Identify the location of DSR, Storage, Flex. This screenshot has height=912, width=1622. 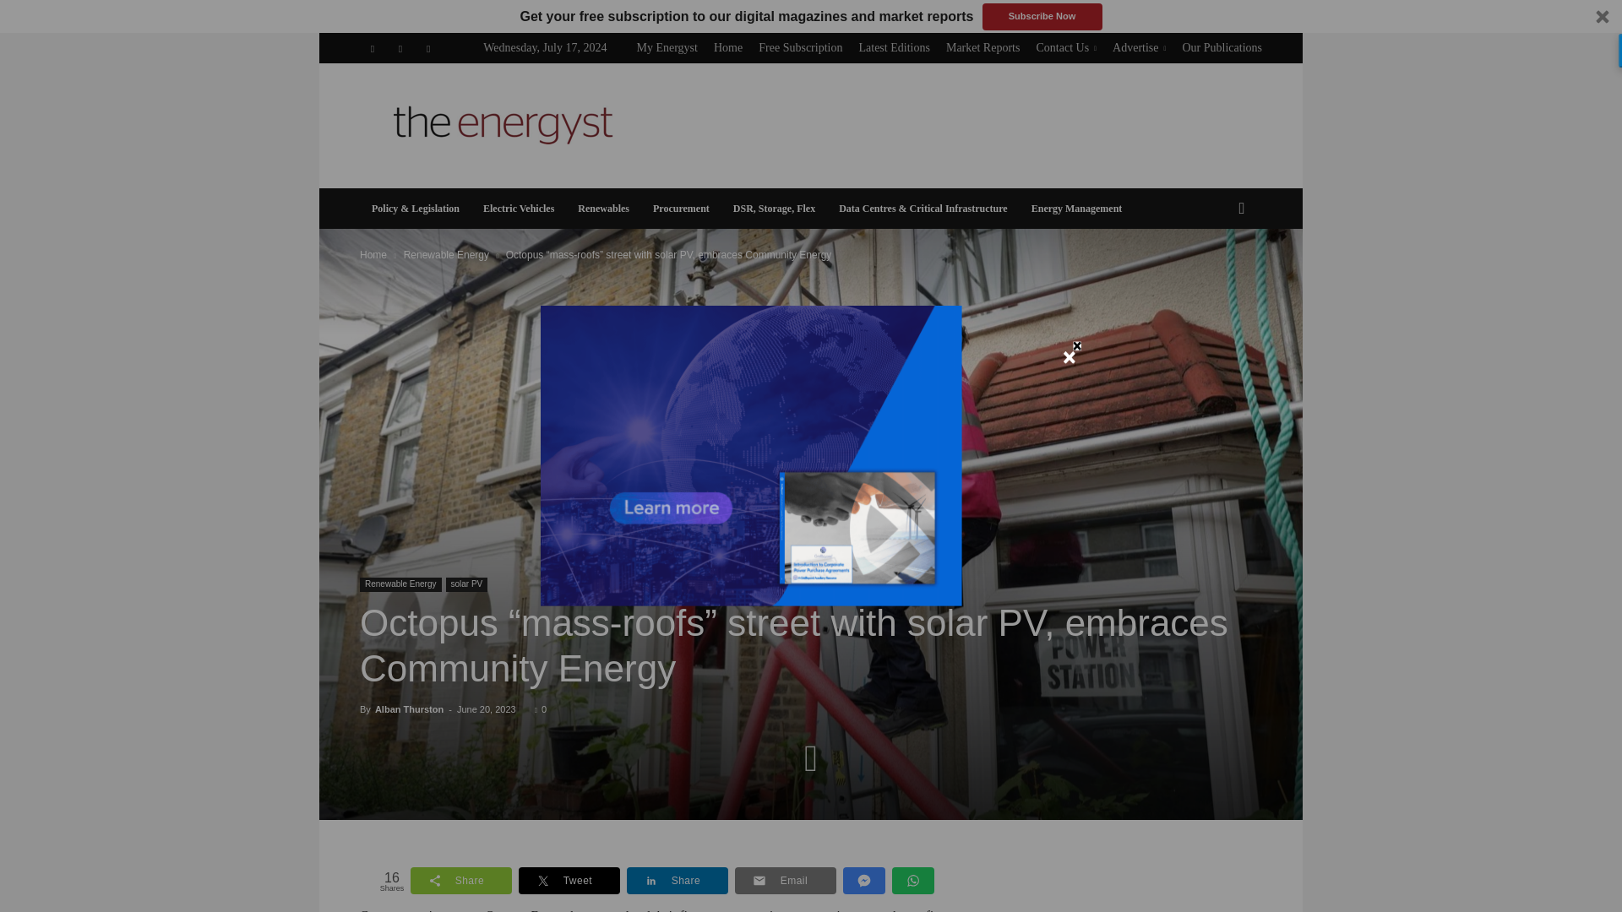
(774, 208).